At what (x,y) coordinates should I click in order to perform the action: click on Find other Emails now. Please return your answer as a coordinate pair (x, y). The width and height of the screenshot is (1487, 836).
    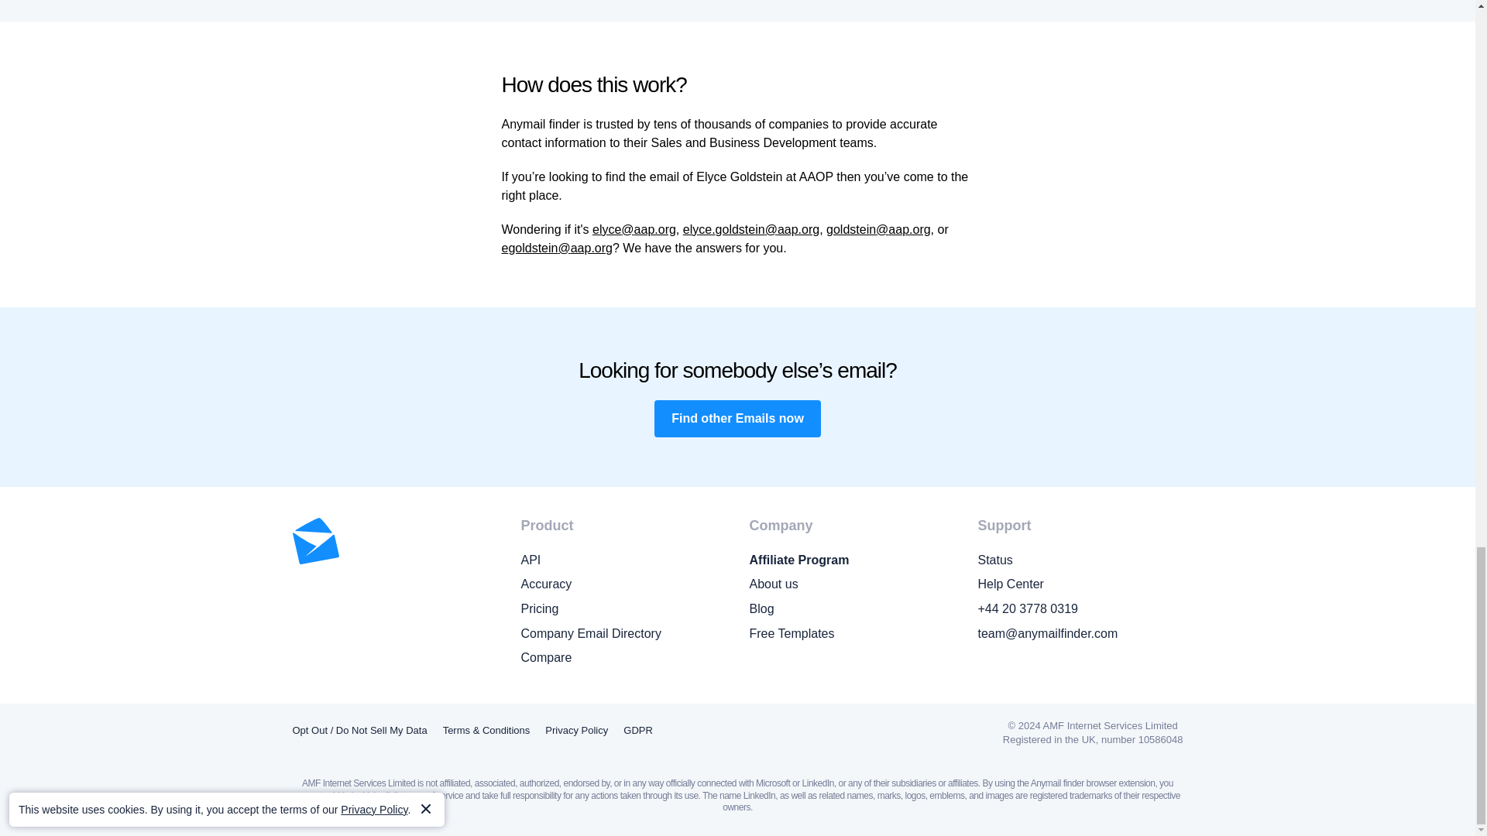
    Looking at the image, I should click on (737, 418).